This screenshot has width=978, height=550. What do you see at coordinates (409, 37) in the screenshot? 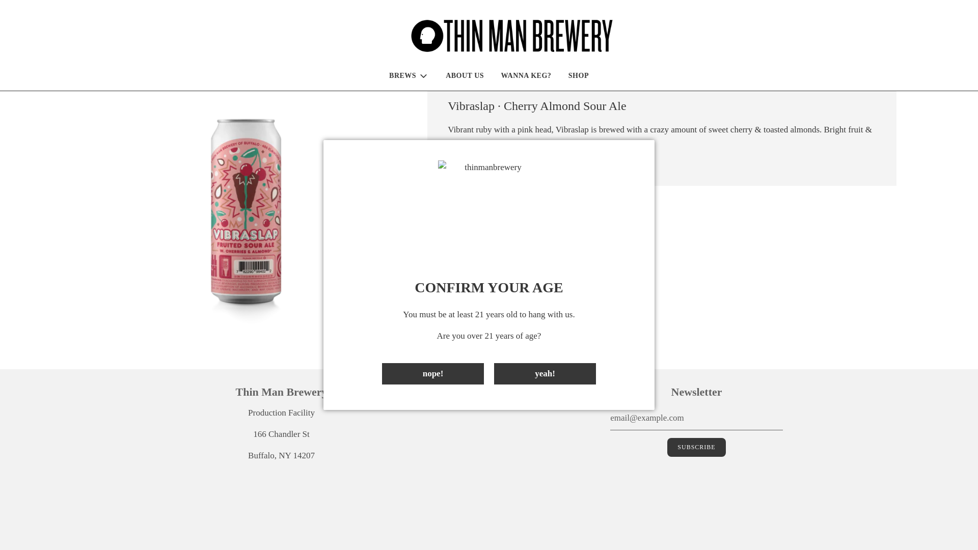
I see `BREWS` at bounding box center [409, 37].